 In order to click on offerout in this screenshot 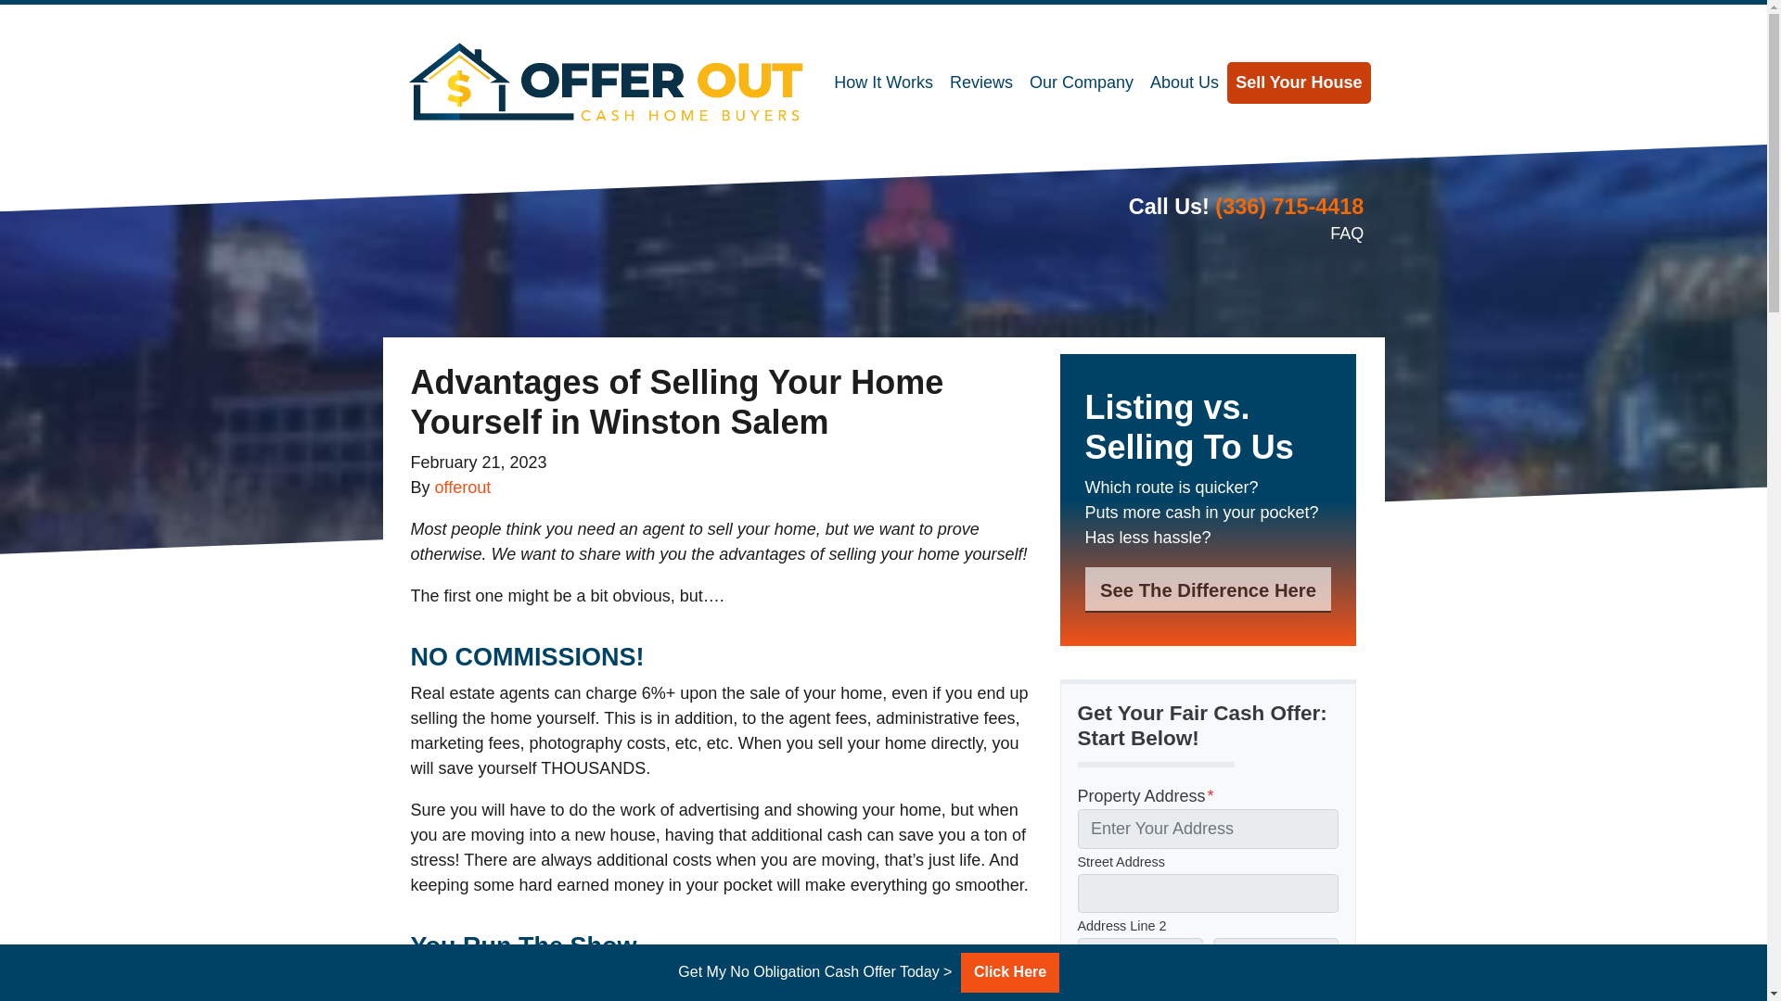, I will do `click(462, 488)`.